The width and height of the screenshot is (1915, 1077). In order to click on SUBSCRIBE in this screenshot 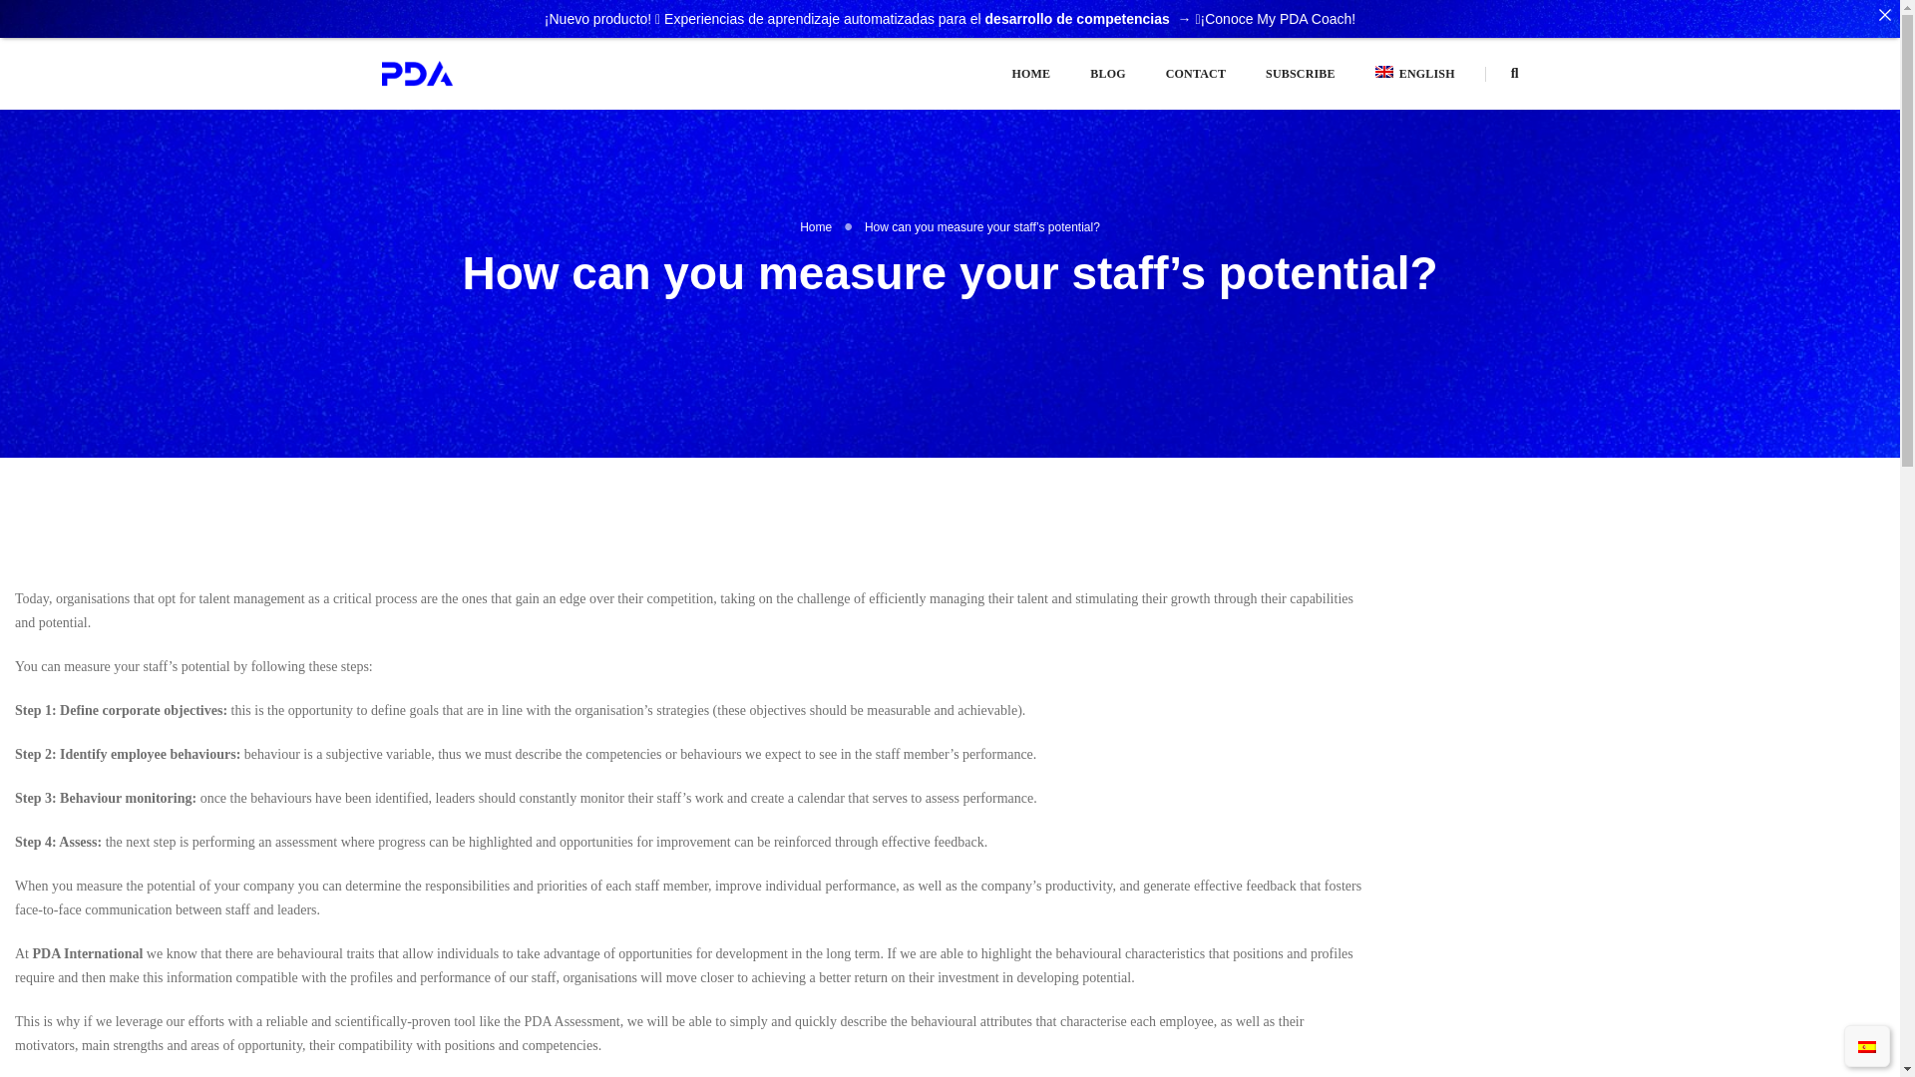, I will do `click(1301, 74)`.